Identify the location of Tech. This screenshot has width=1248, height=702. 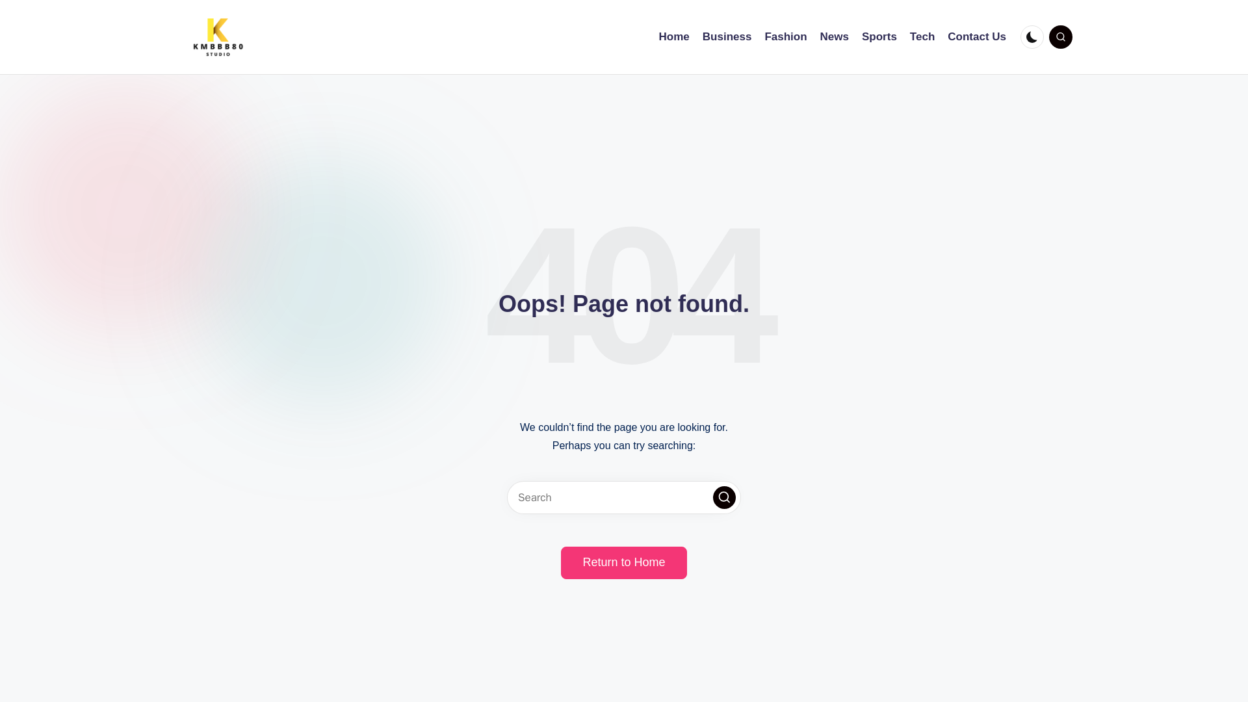
(922, 37).